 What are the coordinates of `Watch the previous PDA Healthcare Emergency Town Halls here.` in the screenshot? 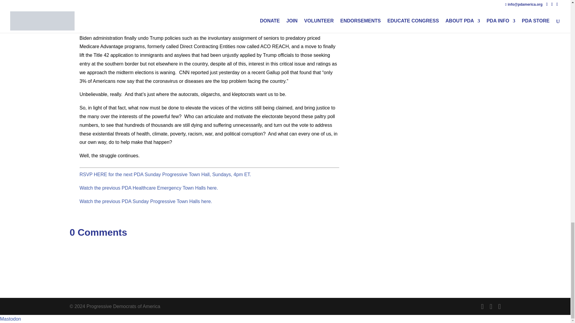 It's located at (149, 188).